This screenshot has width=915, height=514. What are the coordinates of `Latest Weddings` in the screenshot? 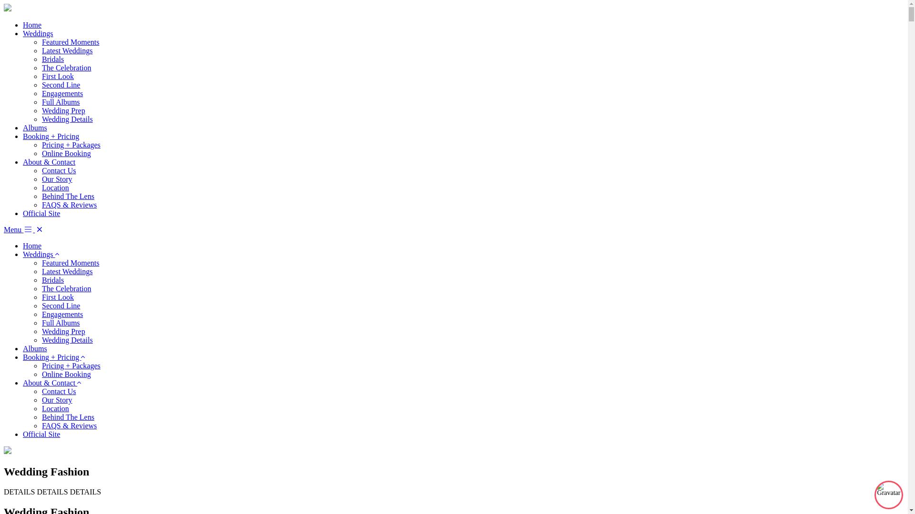 It's located at (67, 271).